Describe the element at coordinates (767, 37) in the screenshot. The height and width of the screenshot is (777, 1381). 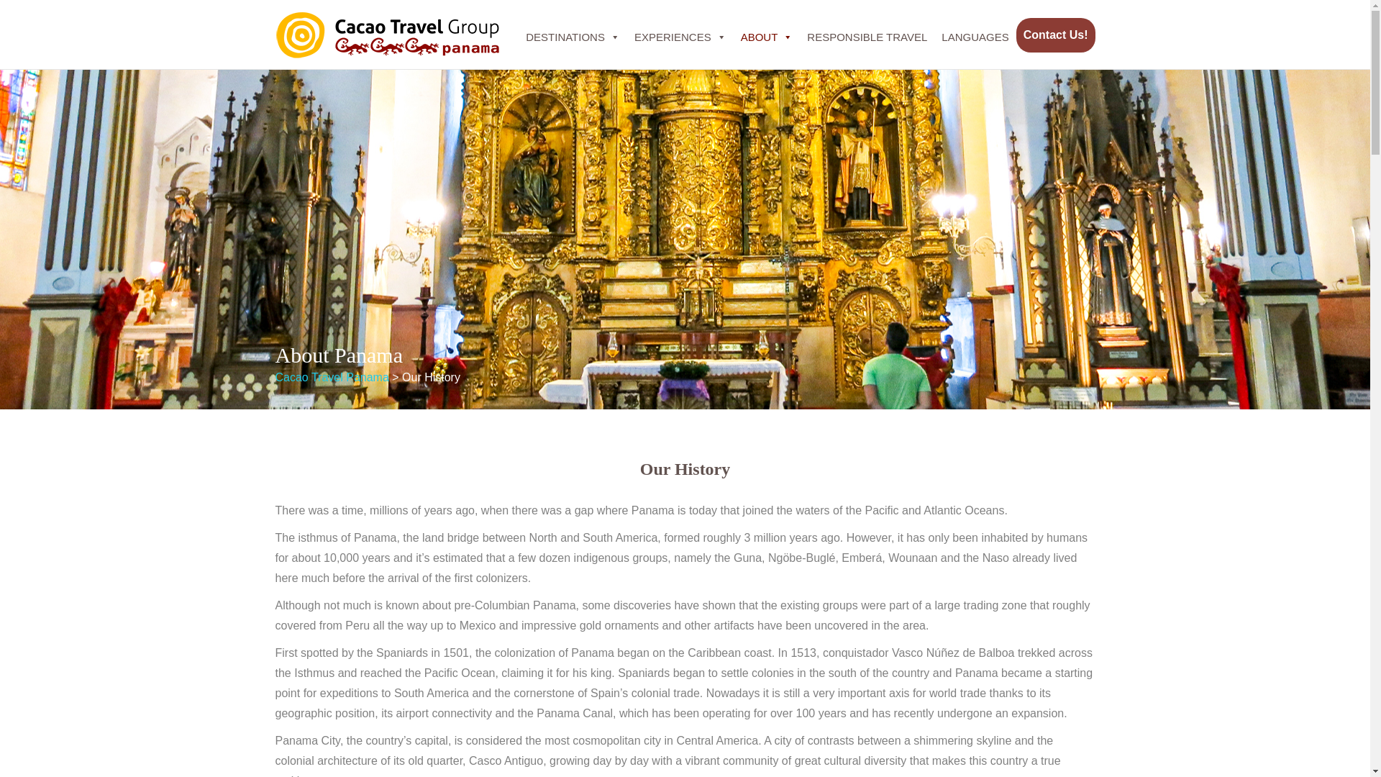
I see `ABOUT` at that location.